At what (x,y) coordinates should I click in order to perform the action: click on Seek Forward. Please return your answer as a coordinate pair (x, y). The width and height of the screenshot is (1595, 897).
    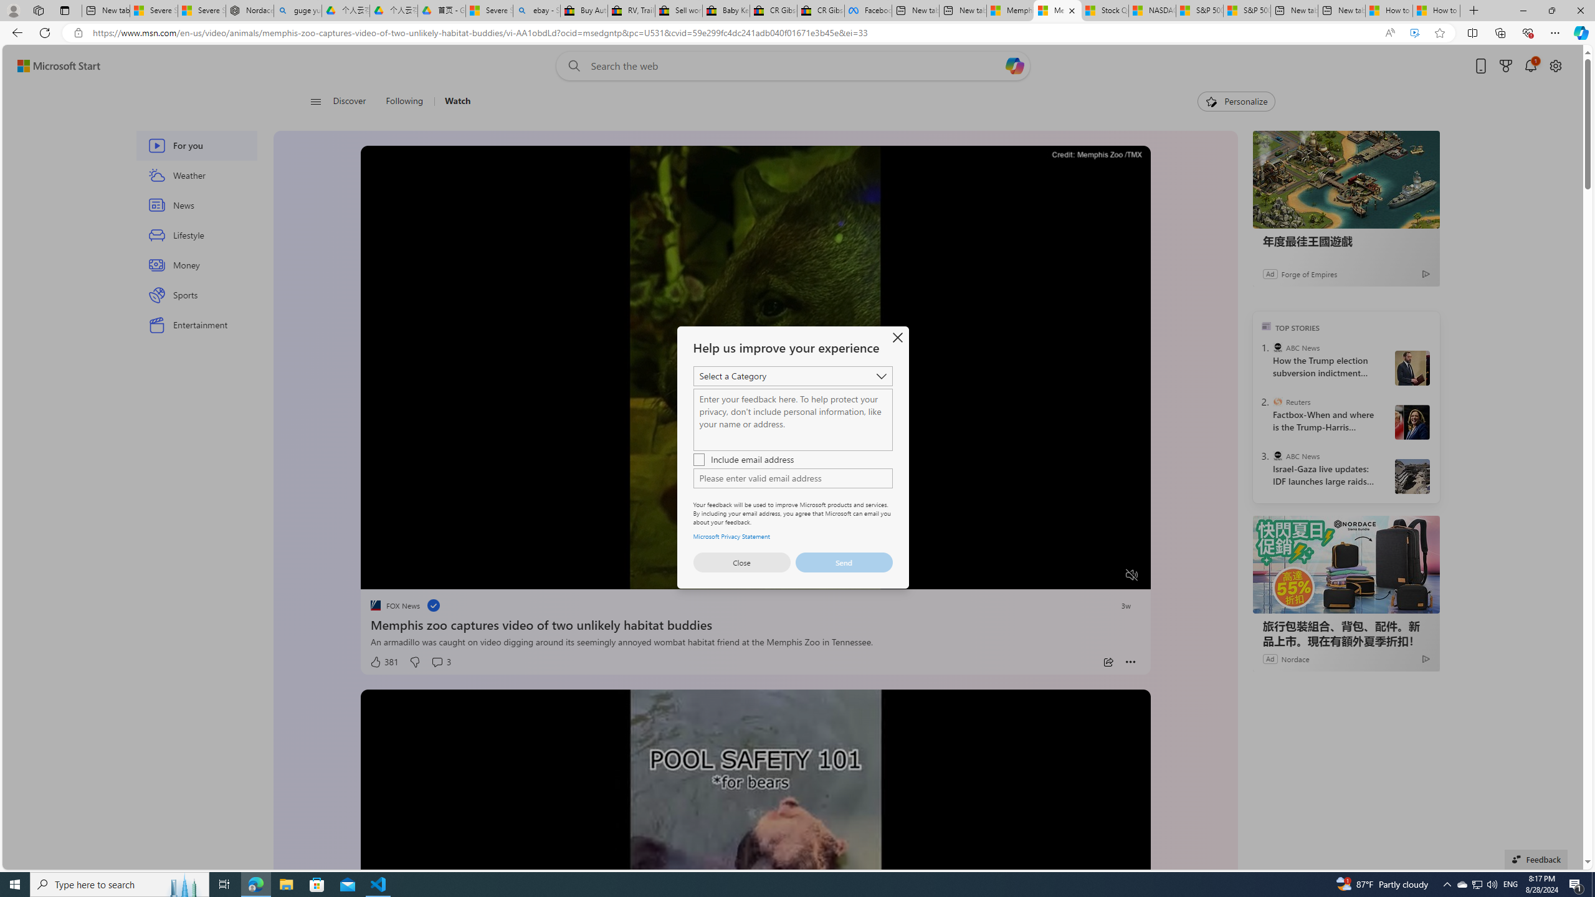
    Looking at the image, I should click on (429, 576).